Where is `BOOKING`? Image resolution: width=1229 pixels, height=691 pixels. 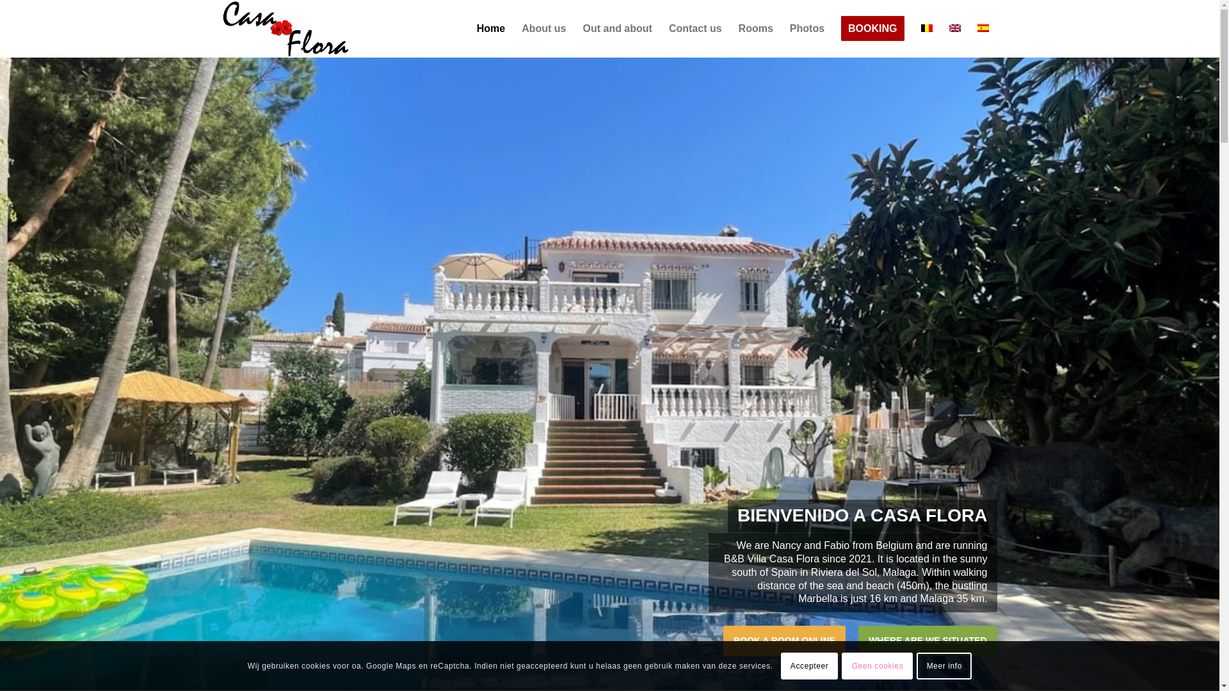 BOOKING is located at coordinates (872, 28).